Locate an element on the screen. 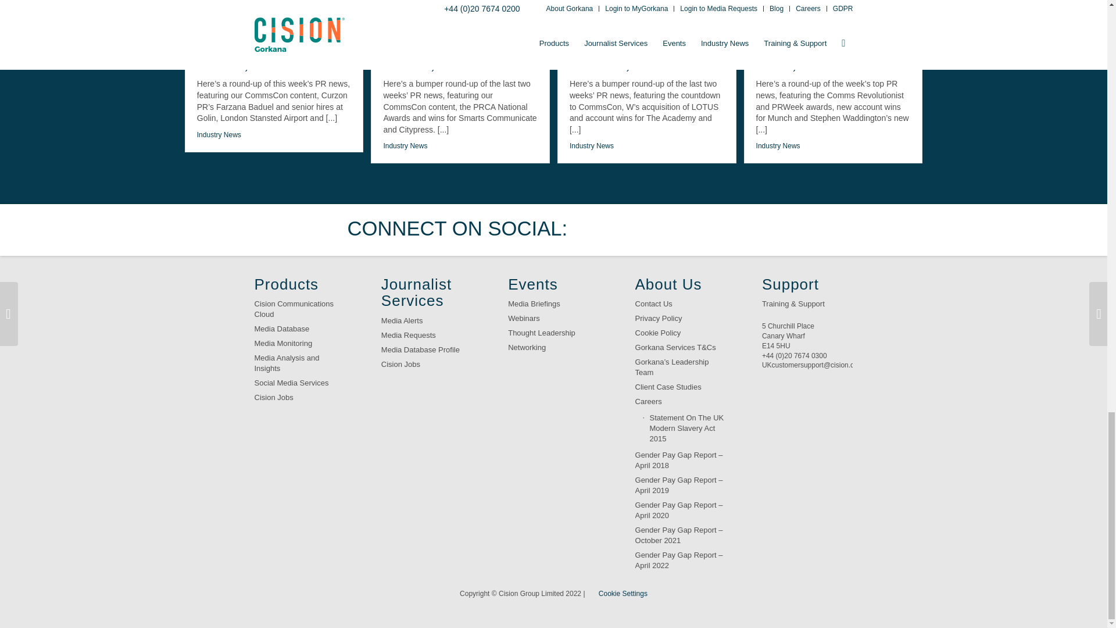 This screenshot has height=628, width=1116. connect on YouTube is located at coordinates (704, 229).